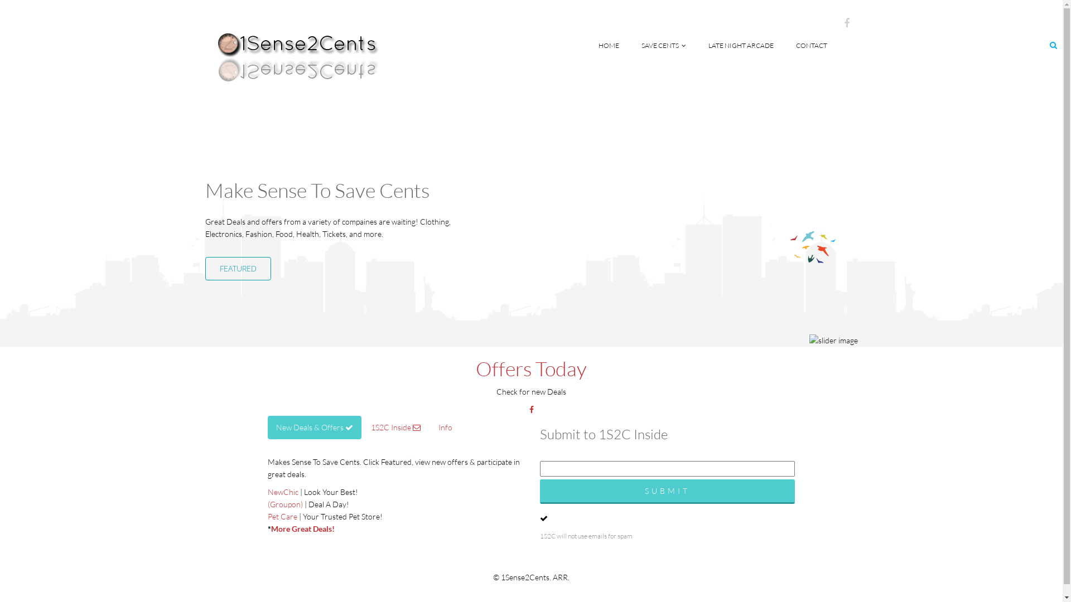 The width and height of the screenshot is (1071, 602). Describe the element at coordinates (668, 492) in the screenshot. I see `Submit` at that location.